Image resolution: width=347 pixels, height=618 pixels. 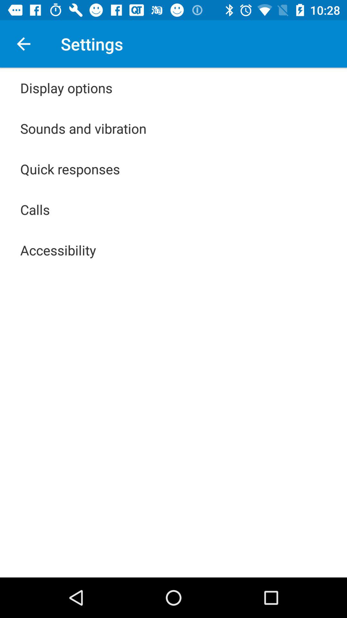 I want to click on tap display options app, so click(x=66, y=88).